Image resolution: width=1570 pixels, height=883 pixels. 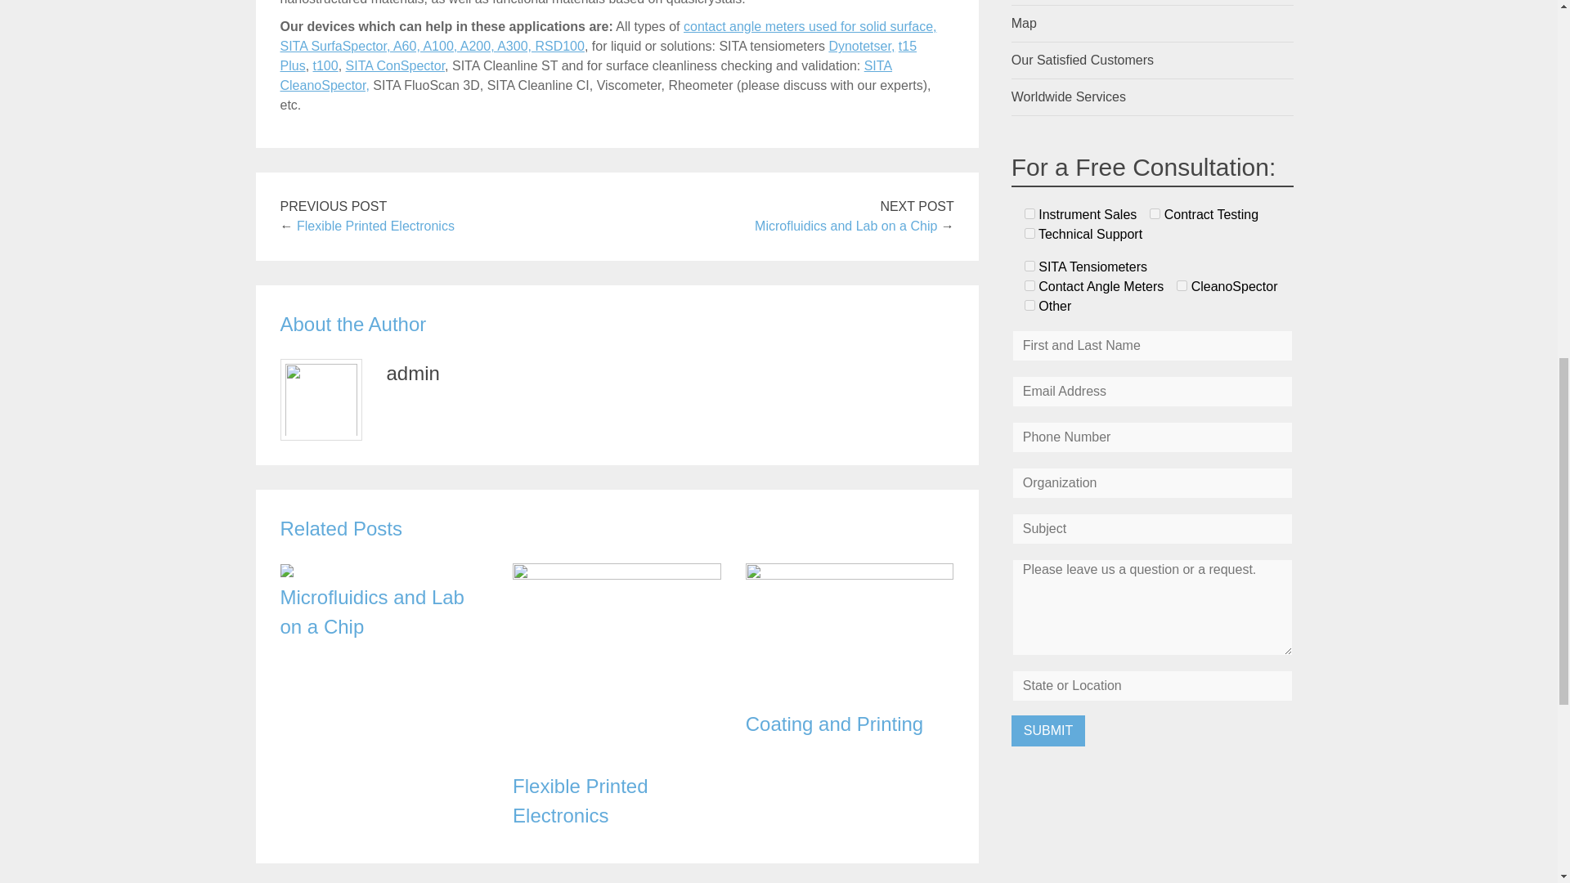 I want to click on t100, so click(x=325, y=65).